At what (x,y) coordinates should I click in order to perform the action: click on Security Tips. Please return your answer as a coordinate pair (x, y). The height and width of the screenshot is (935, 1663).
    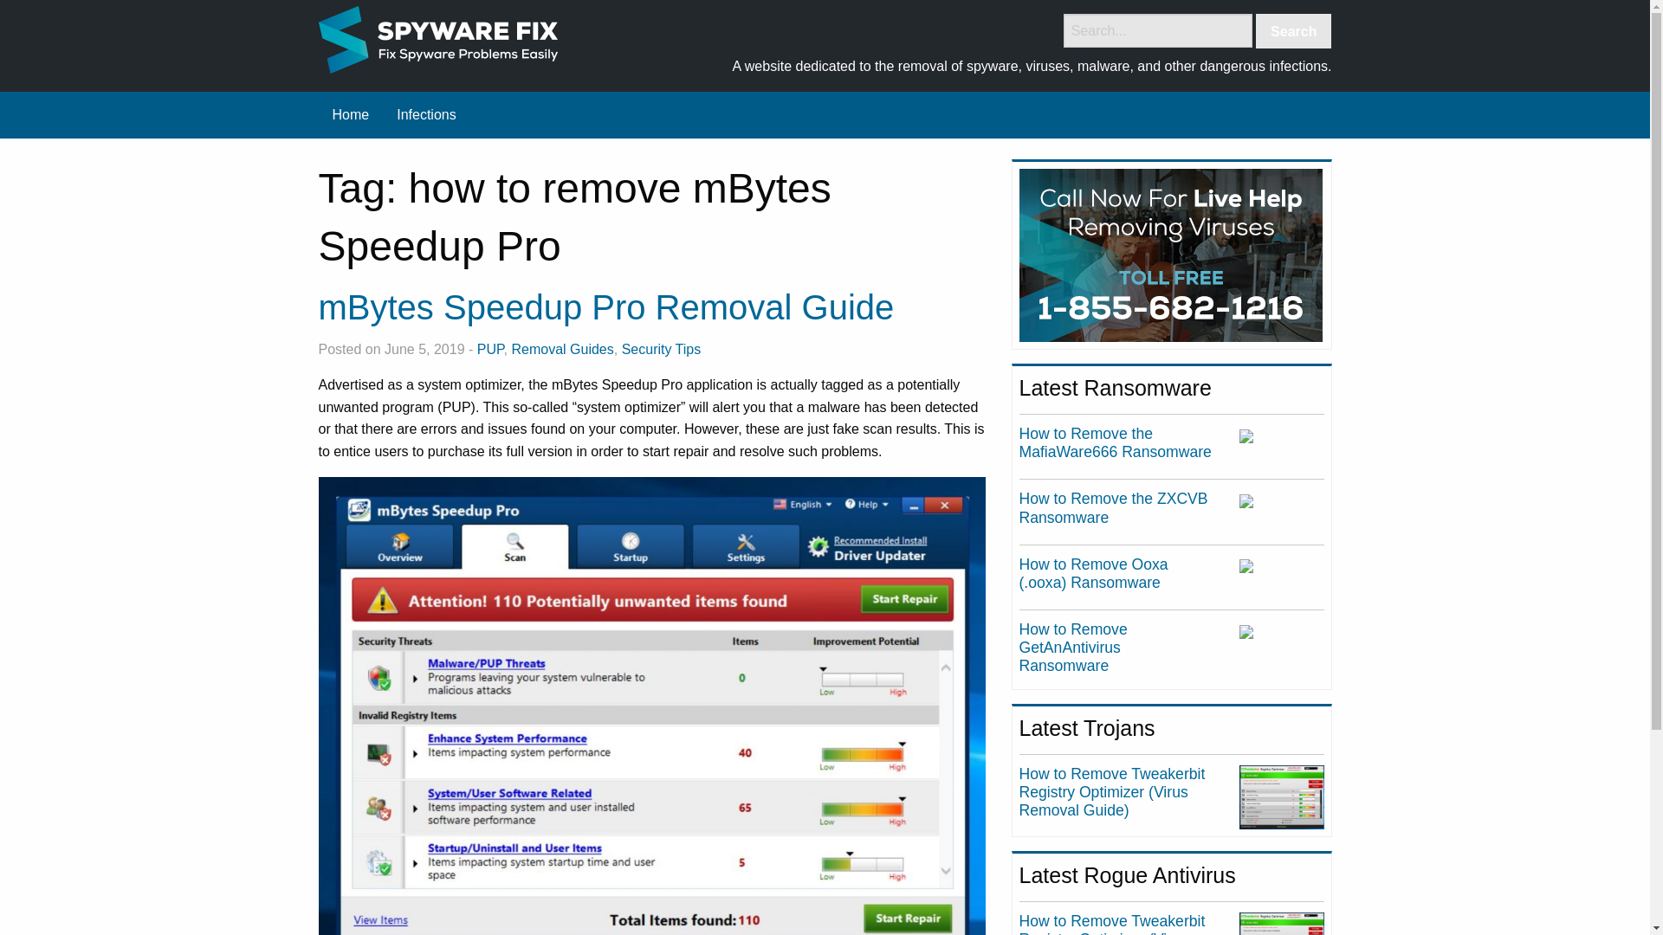
    Looking at the image, I should click on (662, 349).